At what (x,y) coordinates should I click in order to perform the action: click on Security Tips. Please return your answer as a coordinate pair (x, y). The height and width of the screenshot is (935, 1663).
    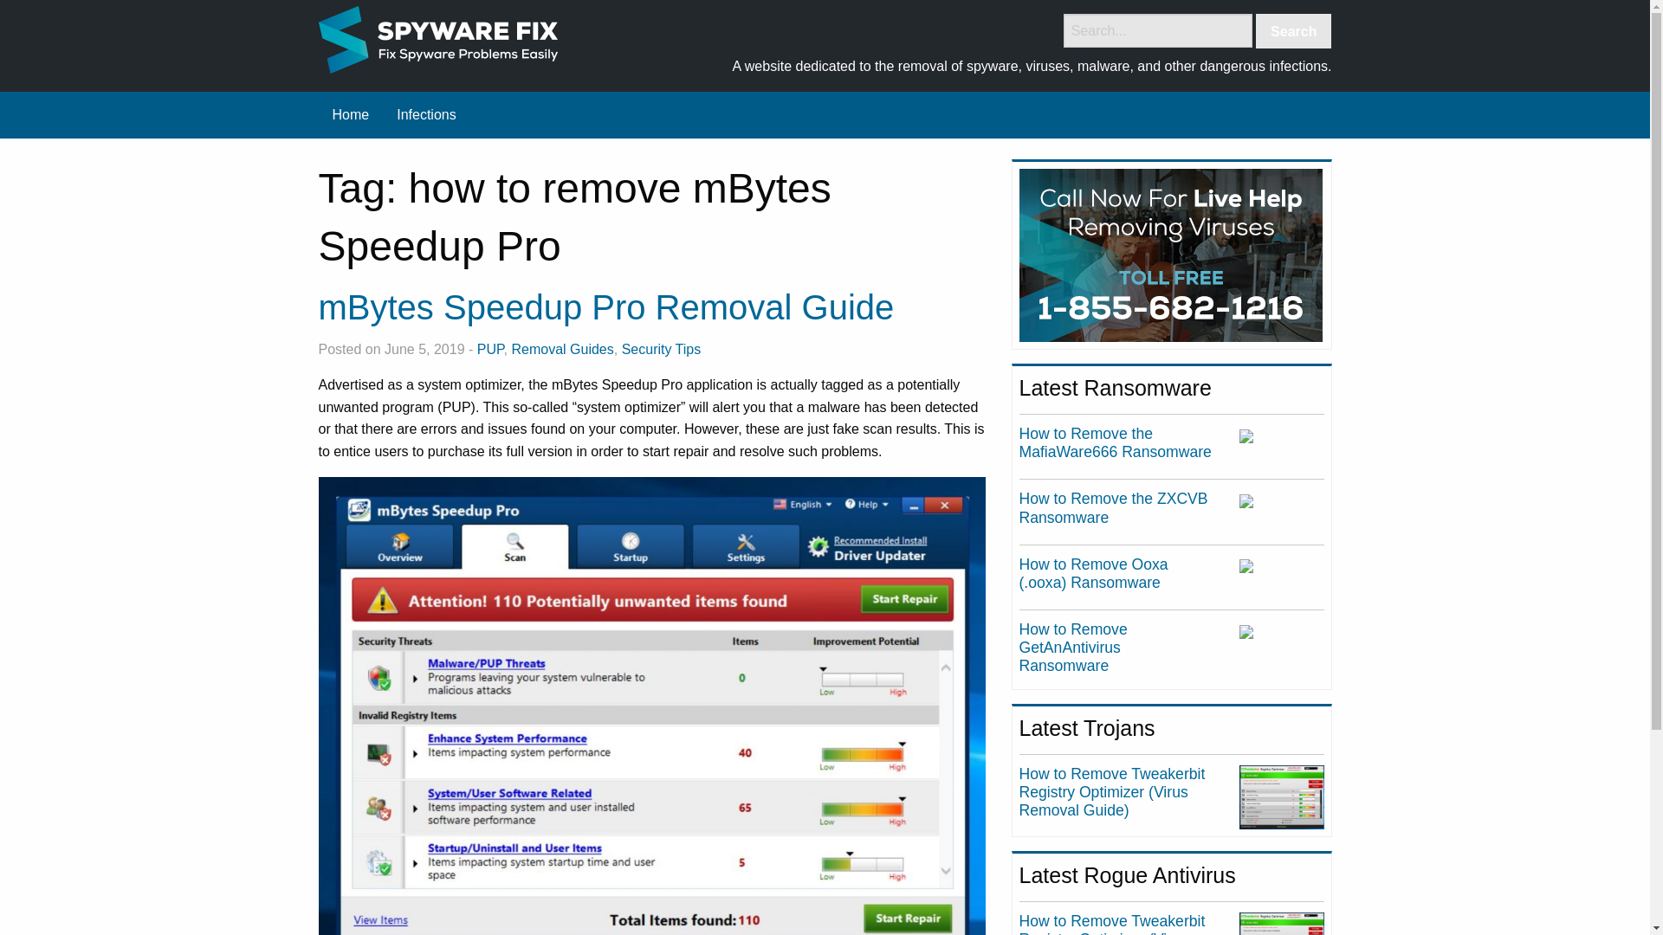
    Looking at the image, I should click on (662, 349).